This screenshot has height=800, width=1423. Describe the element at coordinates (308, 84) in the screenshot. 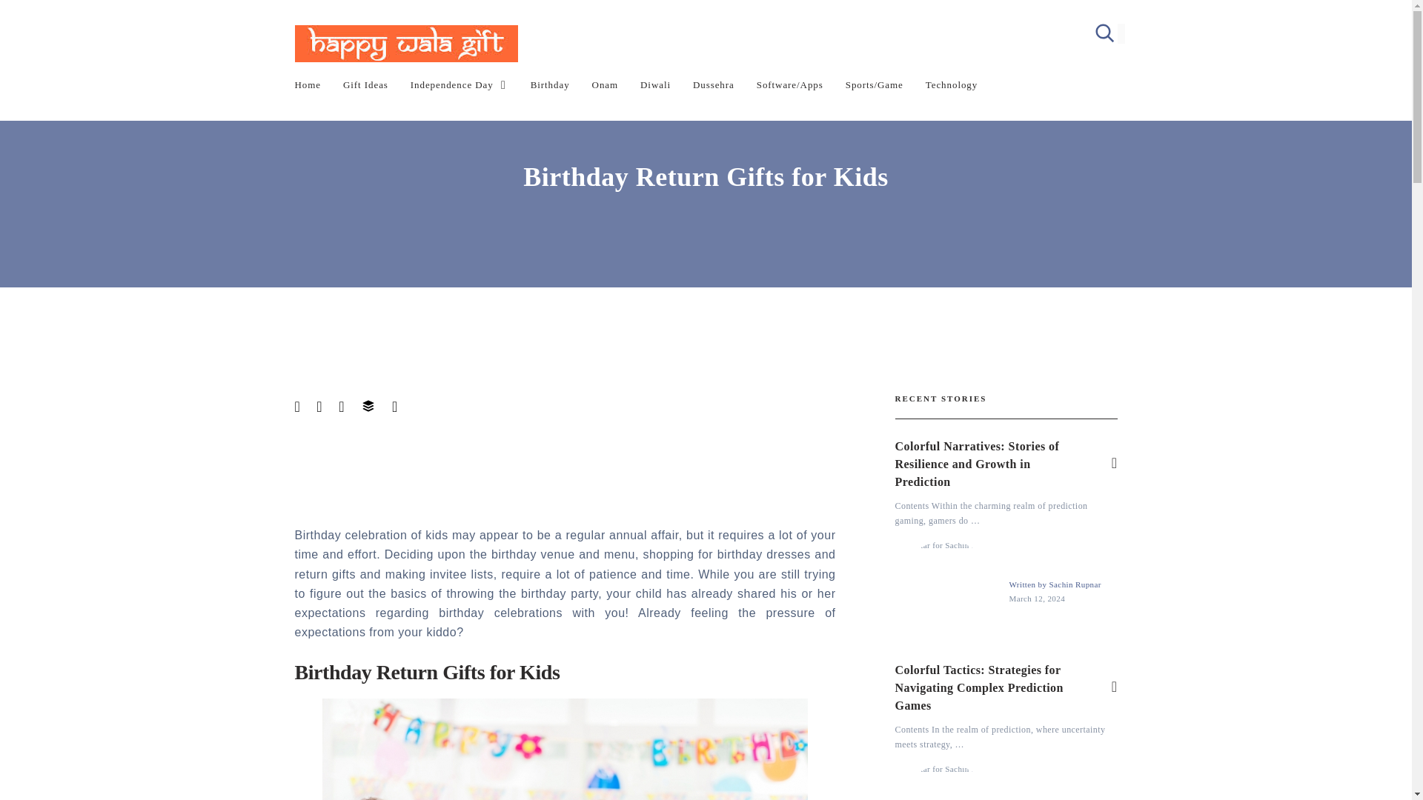

I see `Home` at that location.